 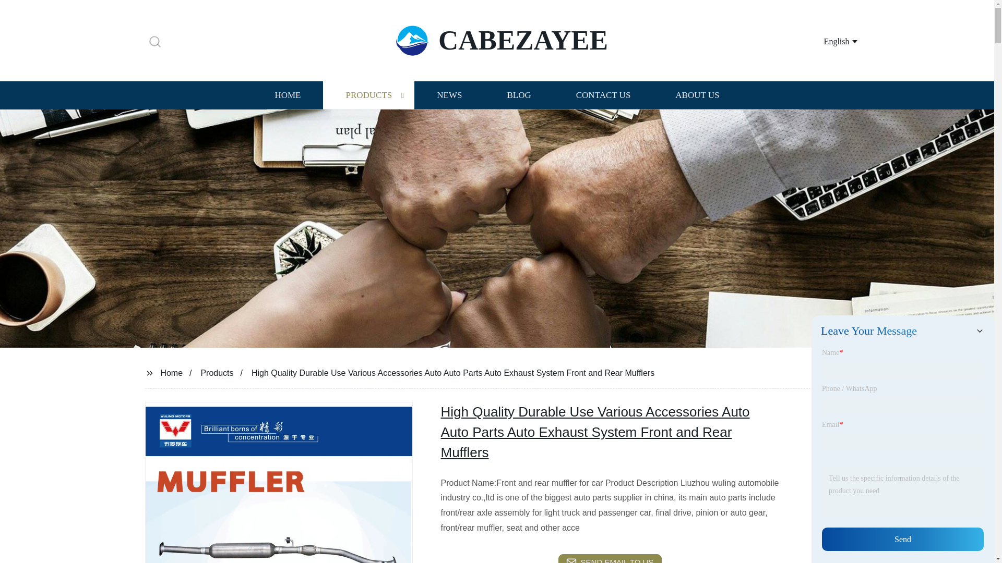 What do you see at coordinates (697, 95) in the screenshot?
I see `ABOUT US` at bounding box center [697, 95].